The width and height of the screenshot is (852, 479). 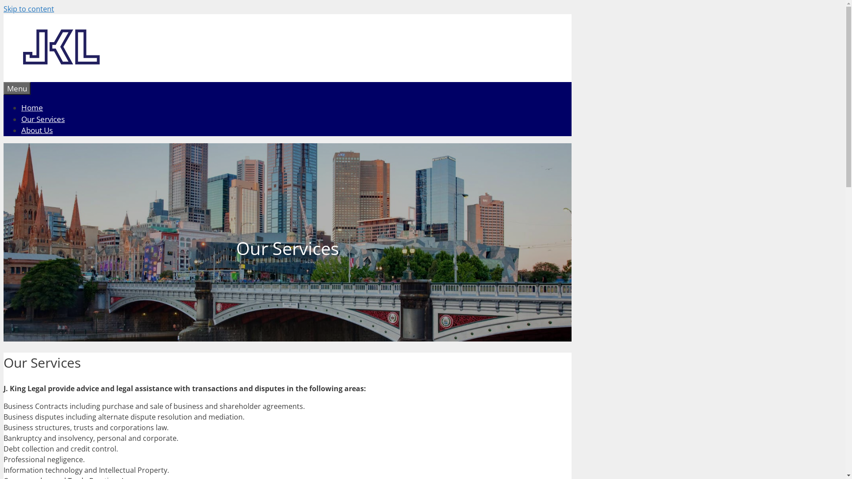 What do you see at coordinates (29, 9) in the screenshot?
I see `Skip to content` at bounding box center [29, 9].